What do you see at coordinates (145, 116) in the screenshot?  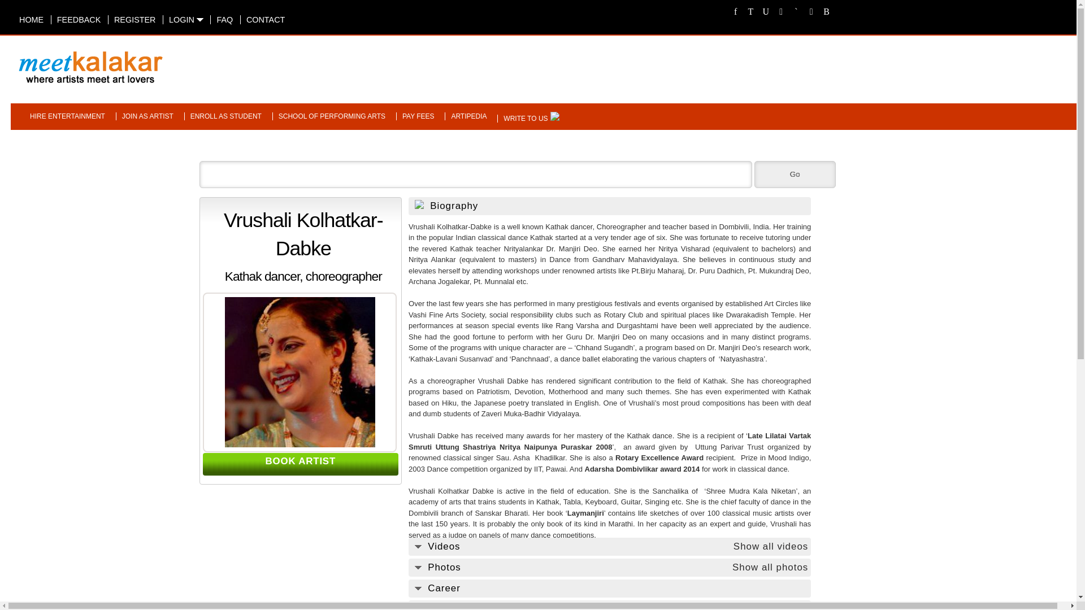 I see `JOIN AS ARTIST` at bounding box center [145, 116].